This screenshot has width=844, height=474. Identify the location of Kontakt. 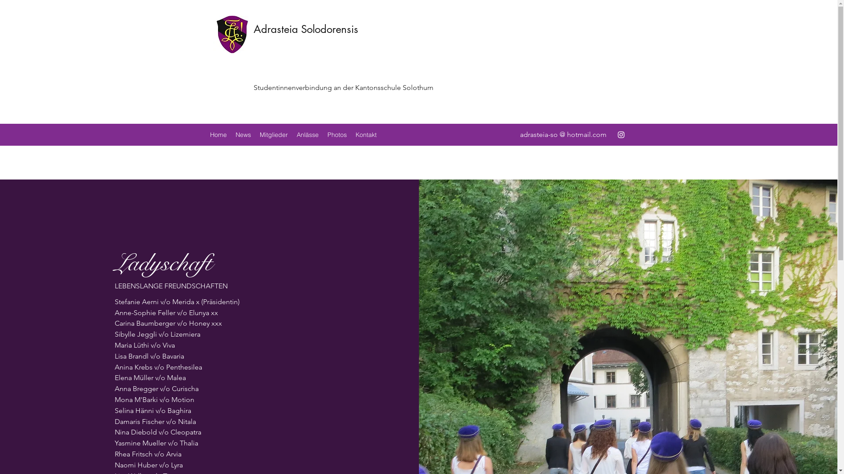
(366, 135).